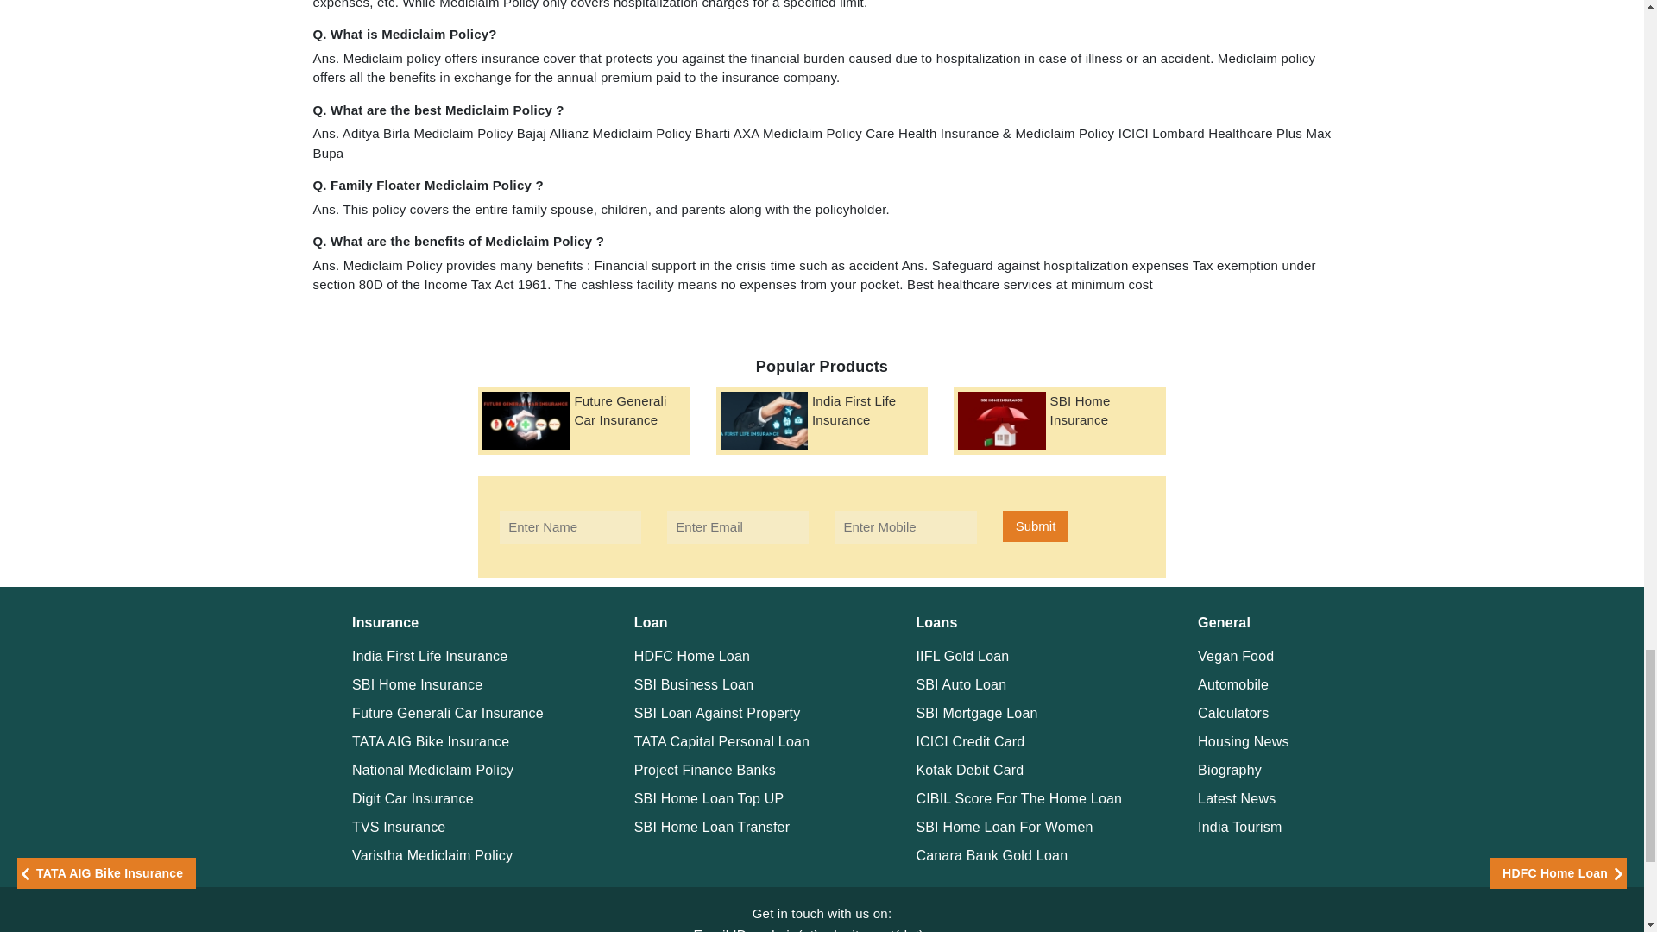 The height and width of the screenshot is (932, 1657). Describe the element at coordinates (429, 656) in the screenshot. I see `India First Life Insurance` at that location.